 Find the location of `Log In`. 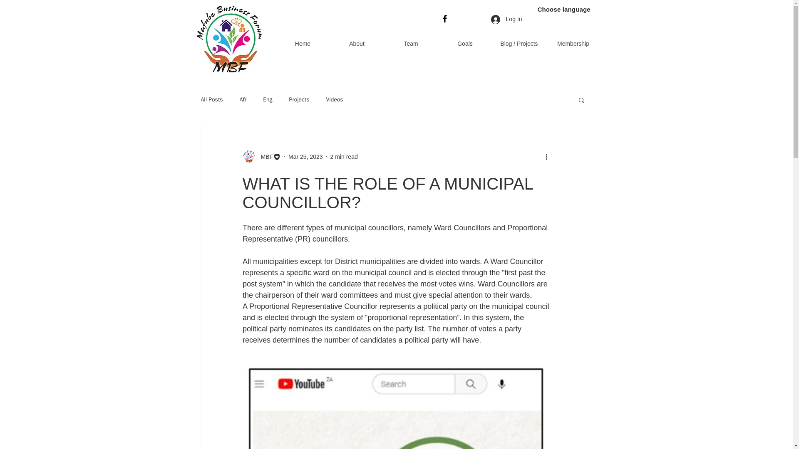

Log In is located at coordinates (506, 19).